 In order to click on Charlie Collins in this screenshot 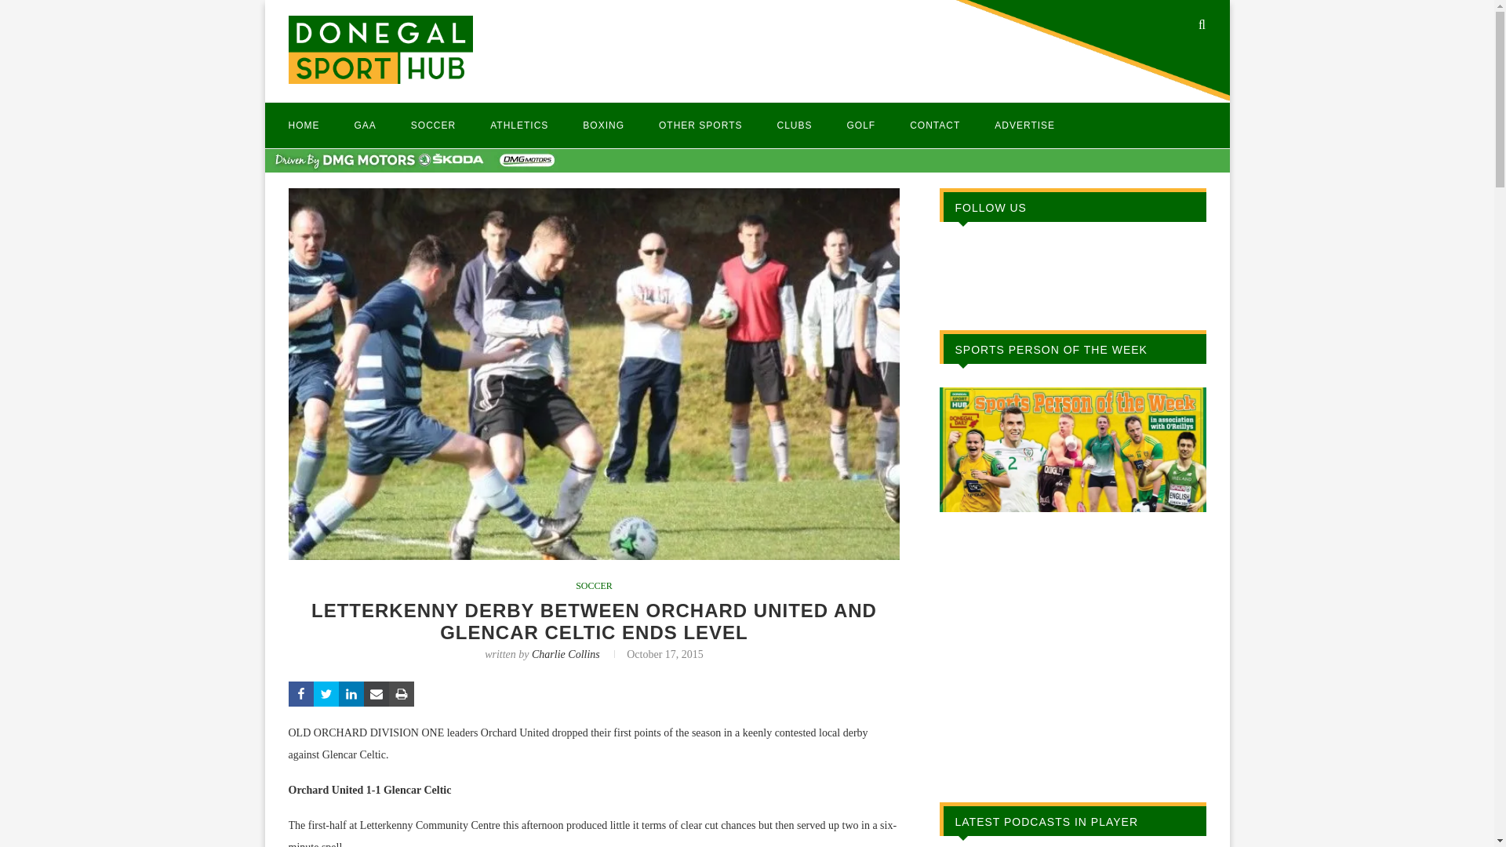, I will do `click(565, 654)`.